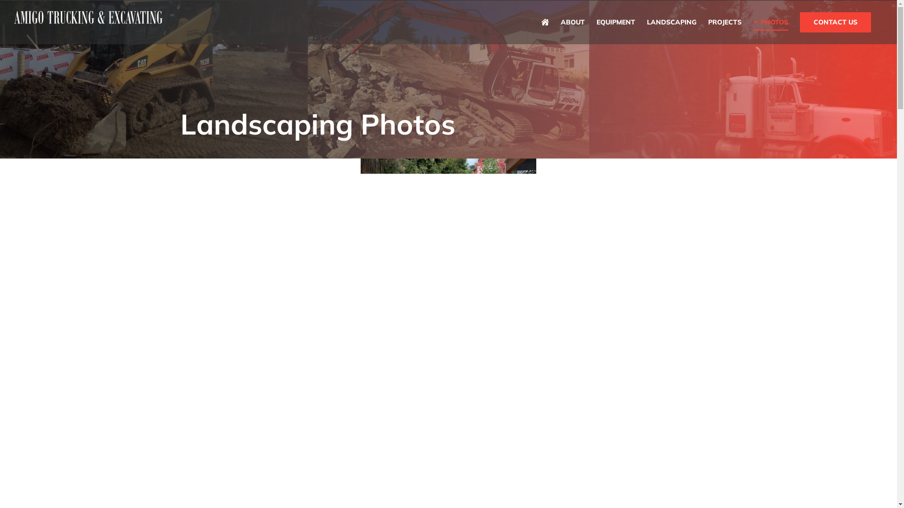  I want to click on Landscaping, so click(267, 376).